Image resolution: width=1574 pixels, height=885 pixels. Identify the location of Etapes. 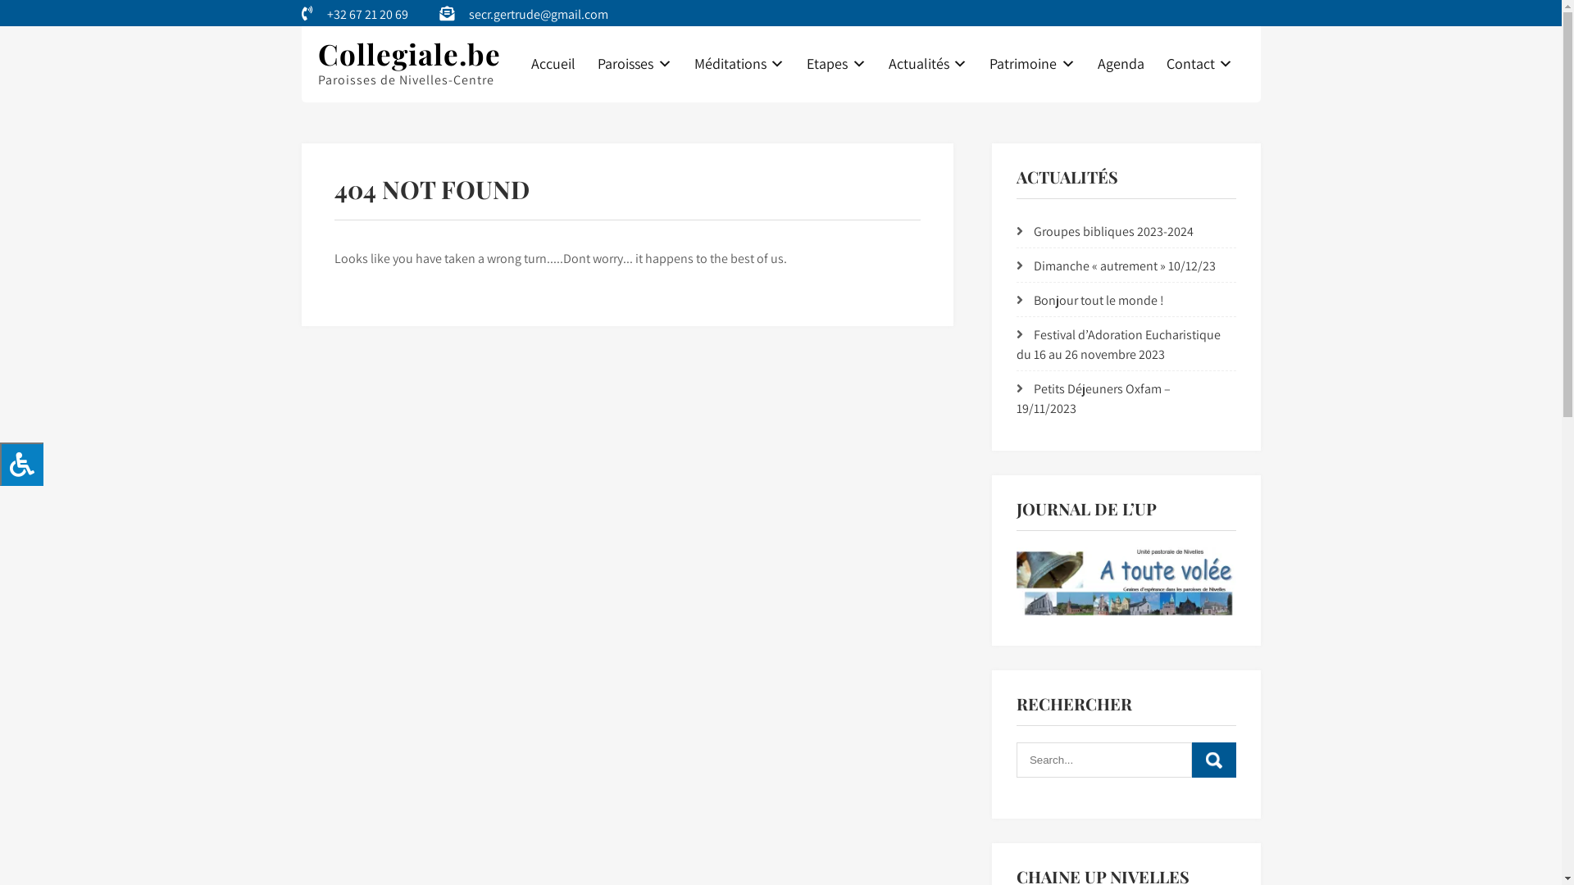
(836, 64).